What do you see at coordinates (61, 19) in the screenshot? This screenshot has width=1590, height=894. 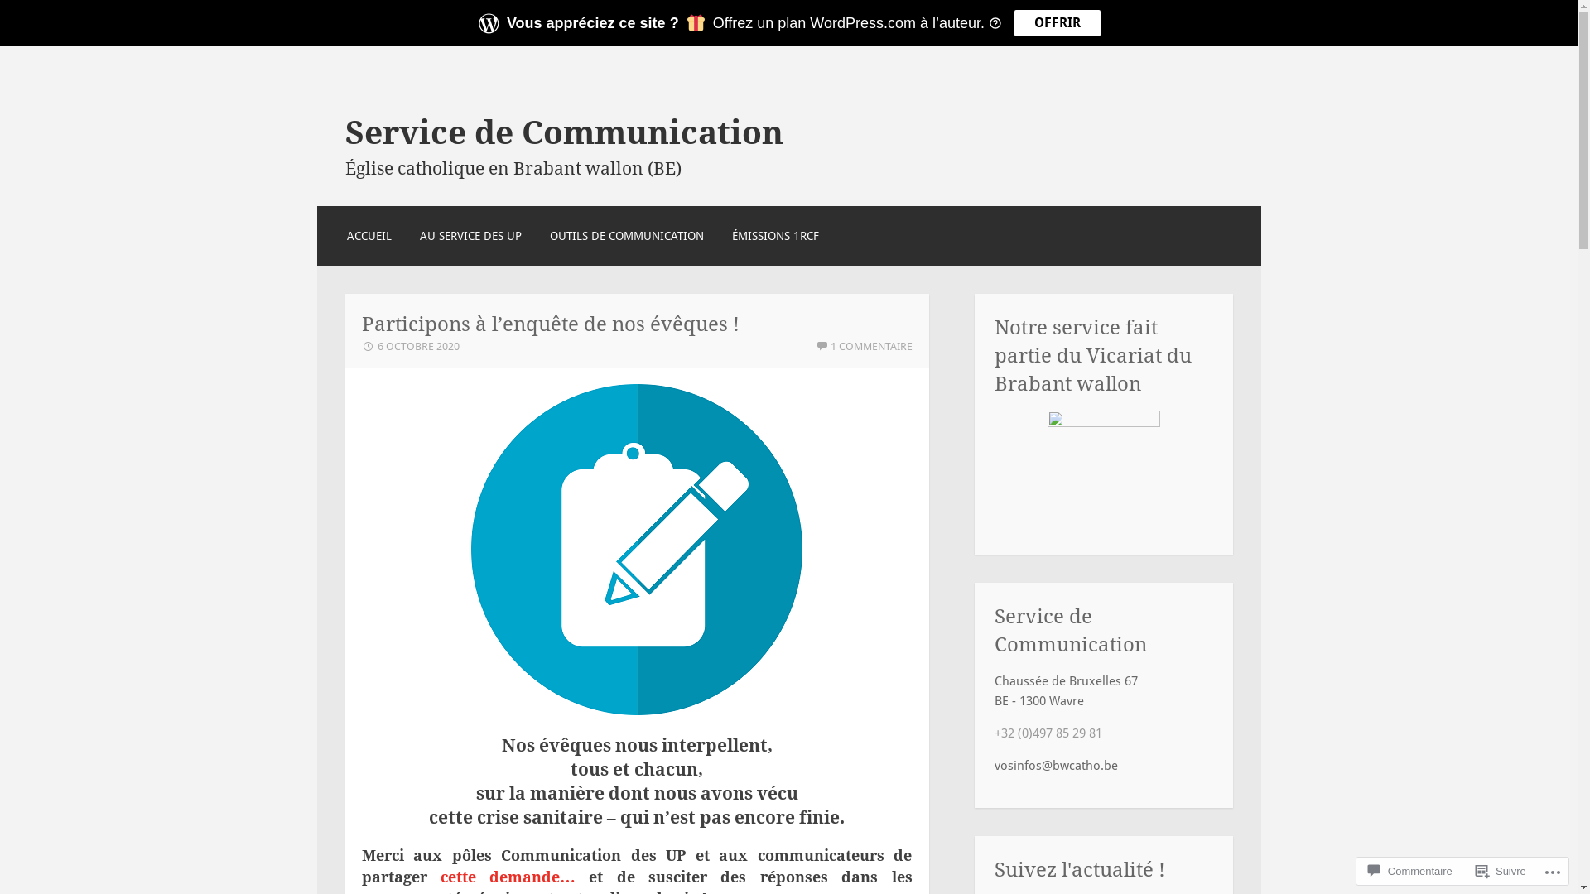 I see `Rechercher` at bounding box center [61, 19].